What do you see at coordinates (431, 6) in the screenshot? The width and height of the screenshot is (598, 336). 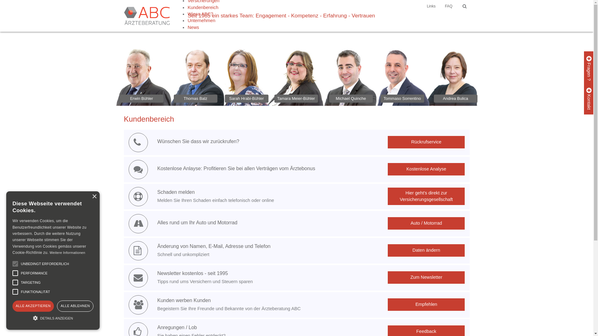 I see `Links` at bounding box center [431, 6].